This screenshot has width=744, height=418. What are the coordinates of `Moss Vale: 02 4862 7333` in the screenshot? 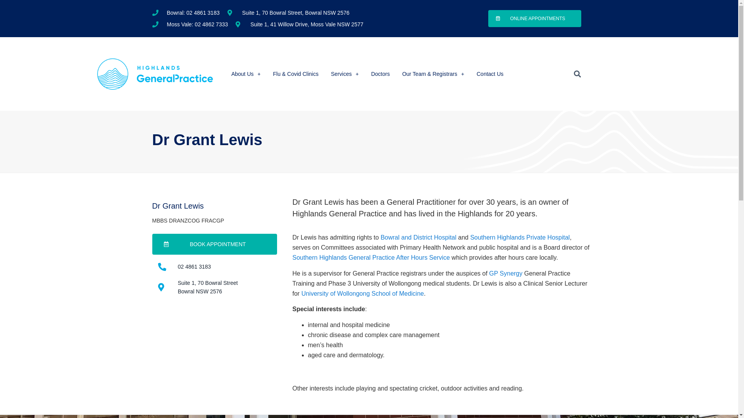 It's located at (190, 24).